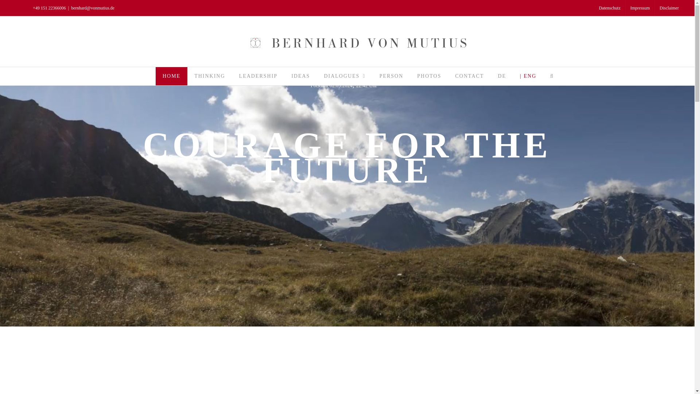 The height and width of the screenshot is (394, 700). What do you see at coordinates (300, 76) in the screenshot?
I see `IDEAS` at bounding box center [300, 76].